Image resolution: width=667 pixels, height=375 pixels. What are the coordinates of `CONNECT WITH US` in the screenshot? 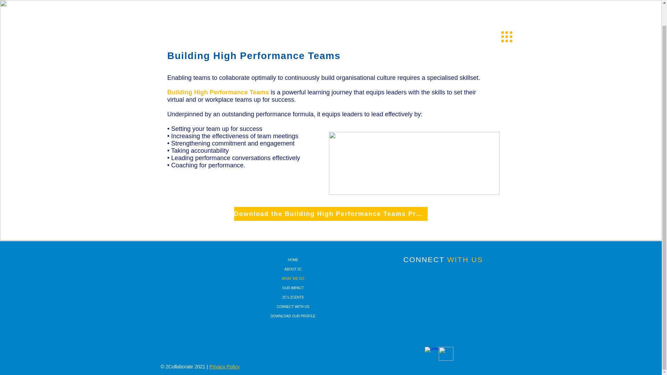 It's located at (293, 307).